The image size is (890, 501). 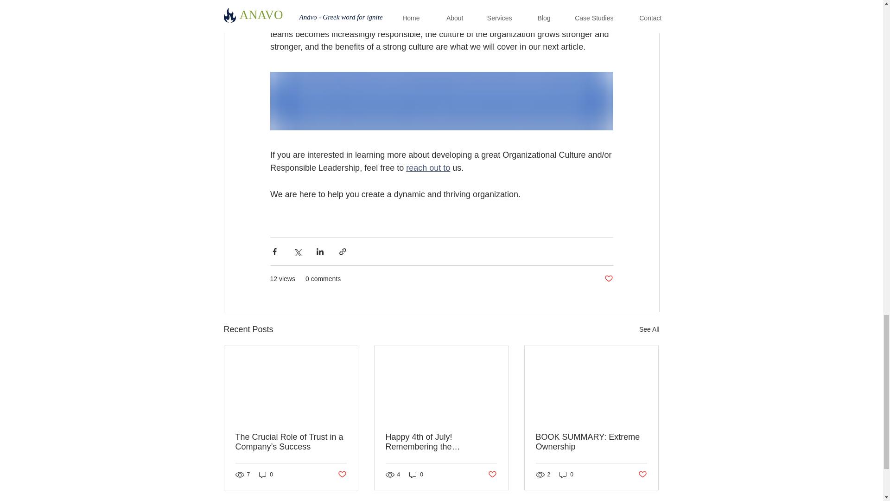 What do you see at coordinates (591, 442) in the screenshot?
I see `BOOK SUMMARY: Extreme Ownership` at bounding box center [591, 442].